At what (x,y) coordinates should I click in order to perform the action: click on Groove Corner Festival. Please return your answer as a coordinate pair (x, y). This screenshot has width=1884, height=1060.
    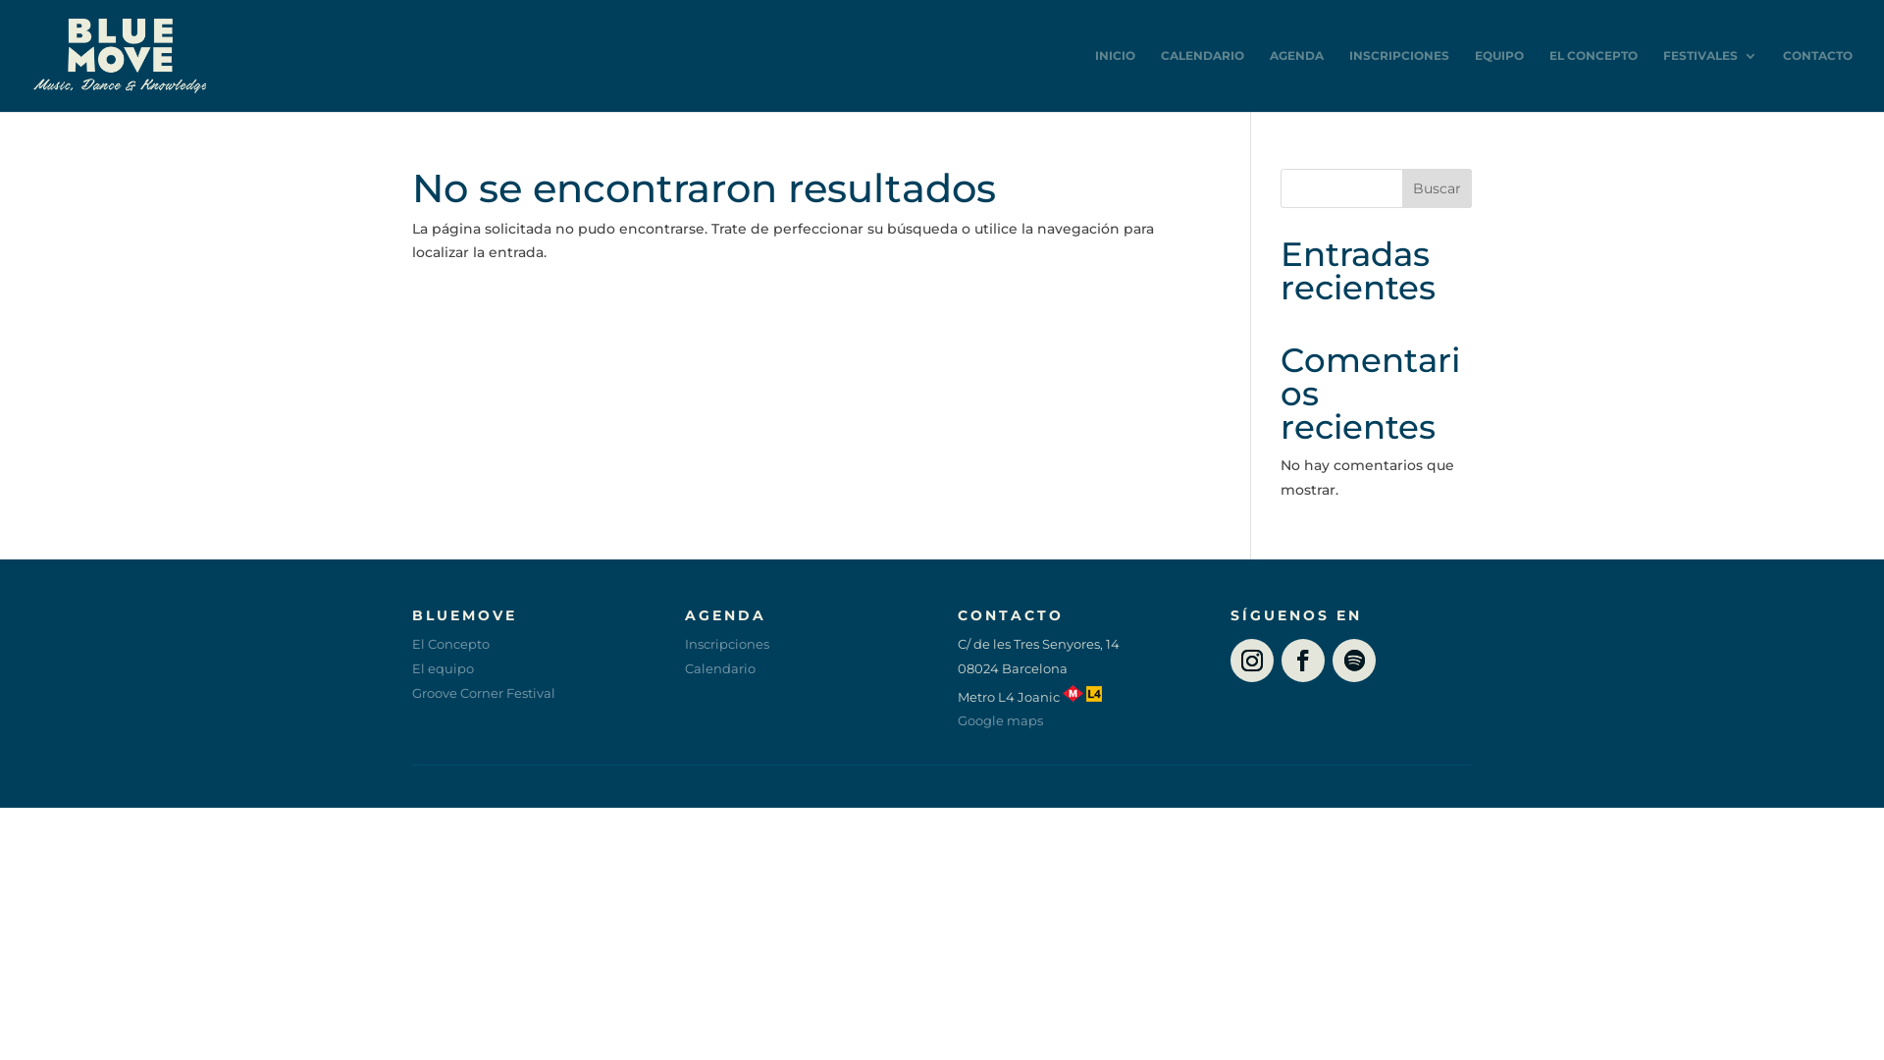
    Looking at the image, I should click on (484, 693).